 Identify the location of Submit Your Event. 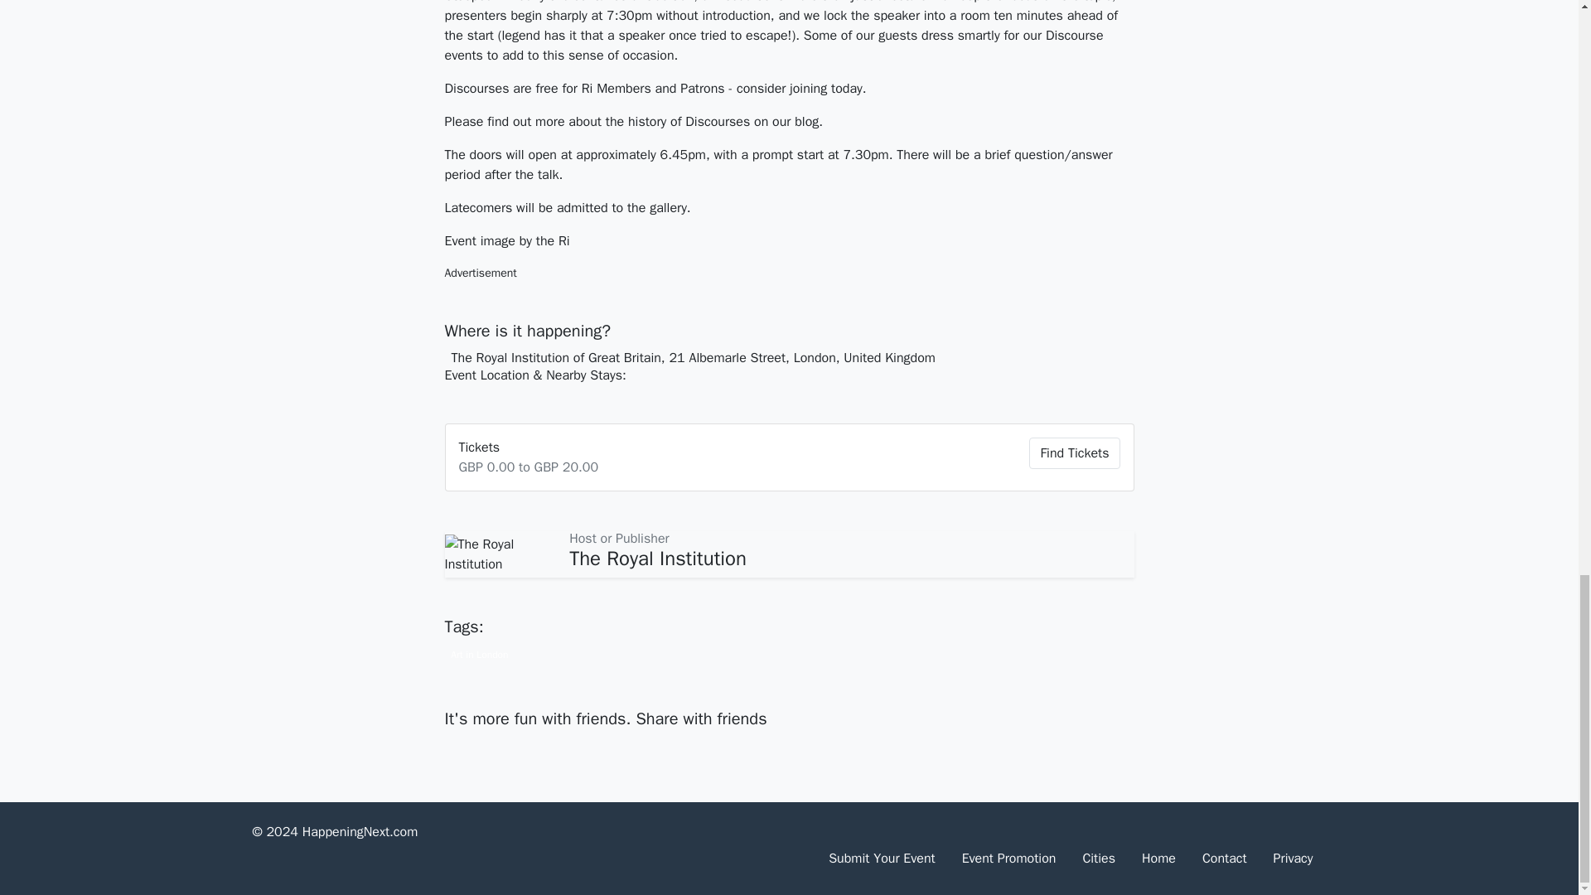
(882, 859).